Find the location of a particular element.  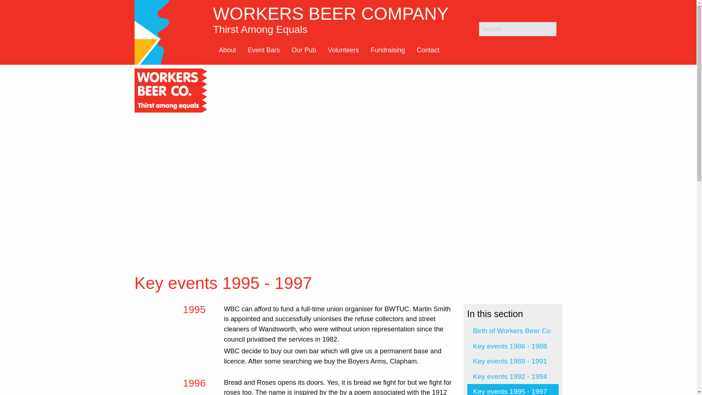

About is located at coordinates (340, 19).